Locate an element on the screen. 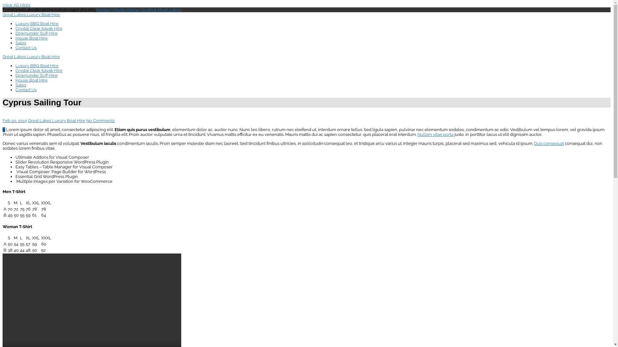  Great Lakes Luxury Boat Hire is located at coordinates (57, 121).